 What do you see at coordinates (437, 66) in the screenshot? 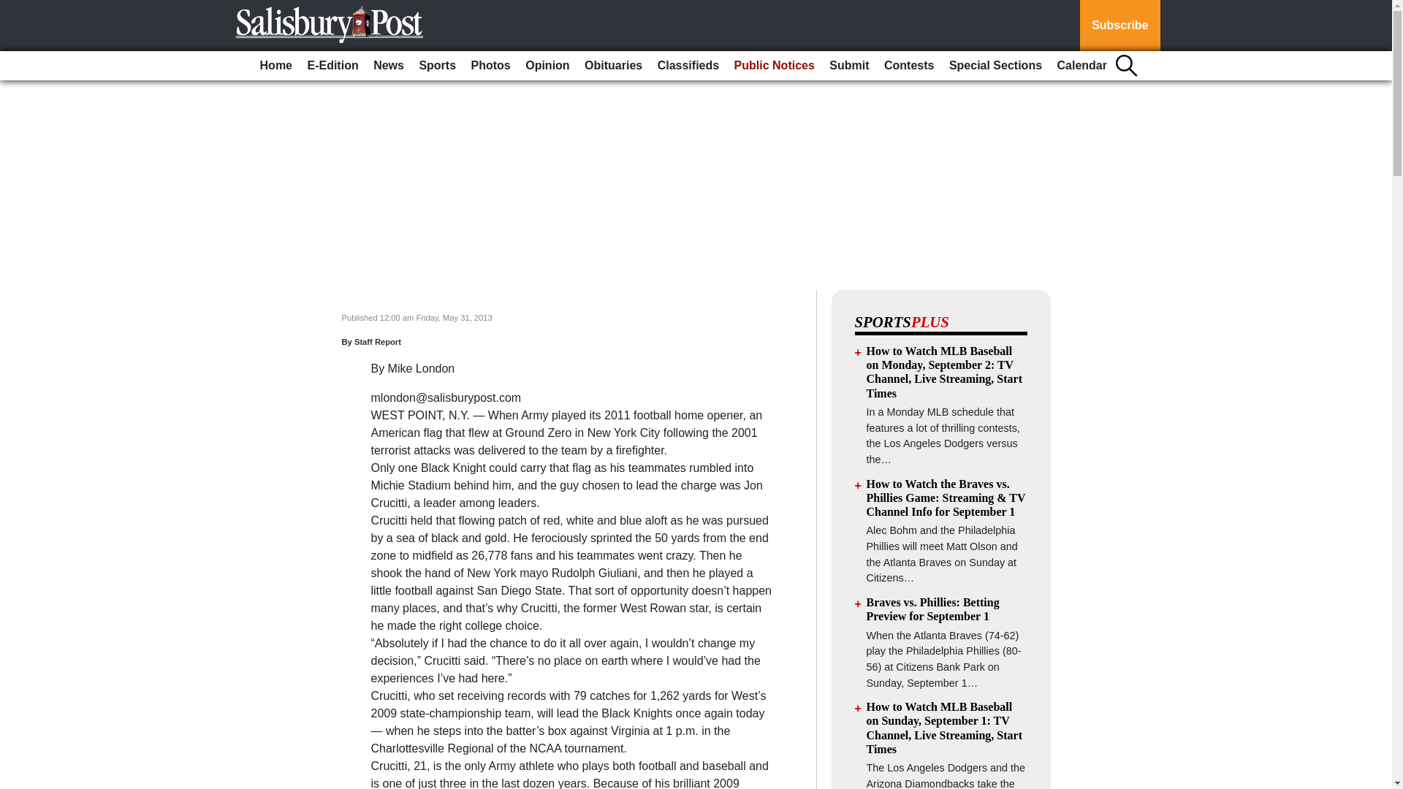
I see `Sports` at bounding box center [437, 66].